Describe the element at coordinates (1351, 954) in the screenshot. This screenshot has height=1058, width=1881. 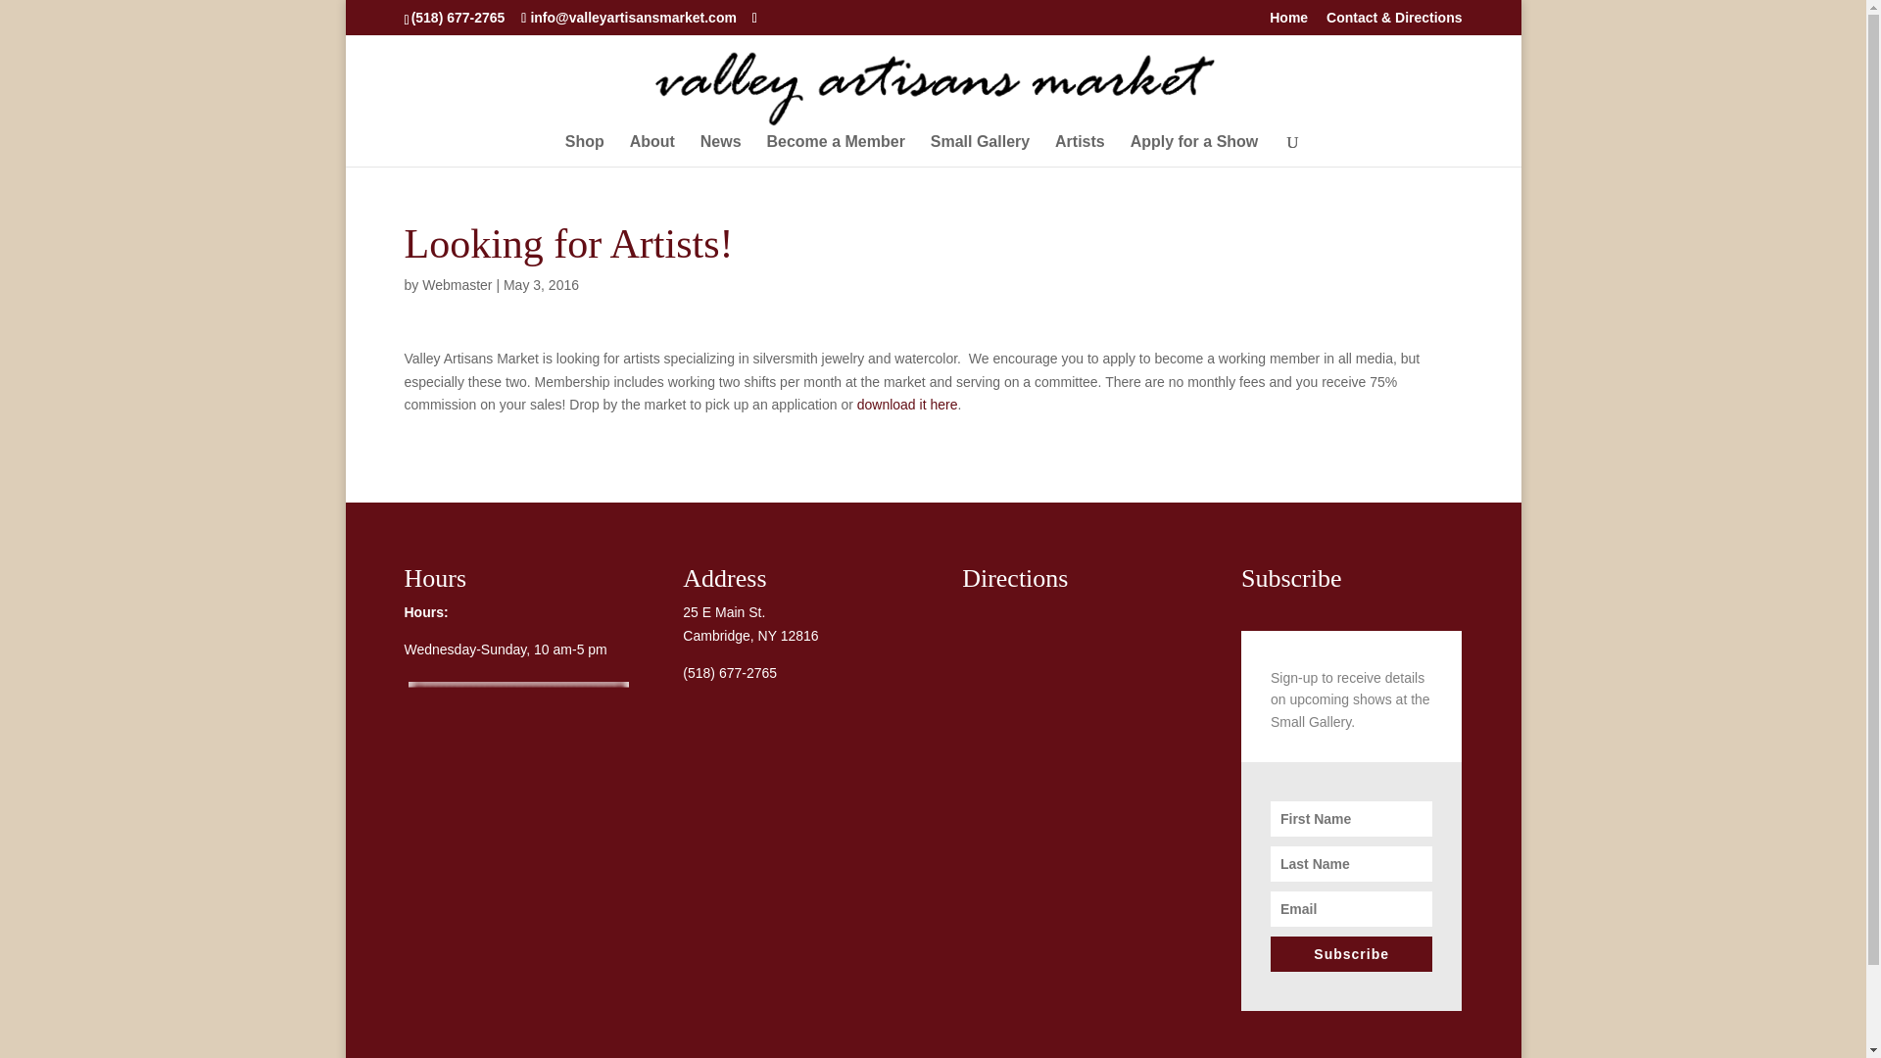
I see `Subscribe` at that location.